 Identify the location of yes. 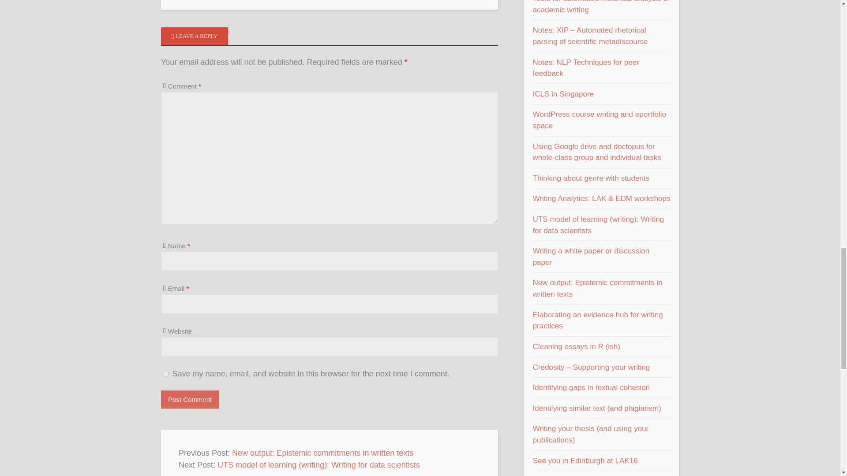
(165, 374).